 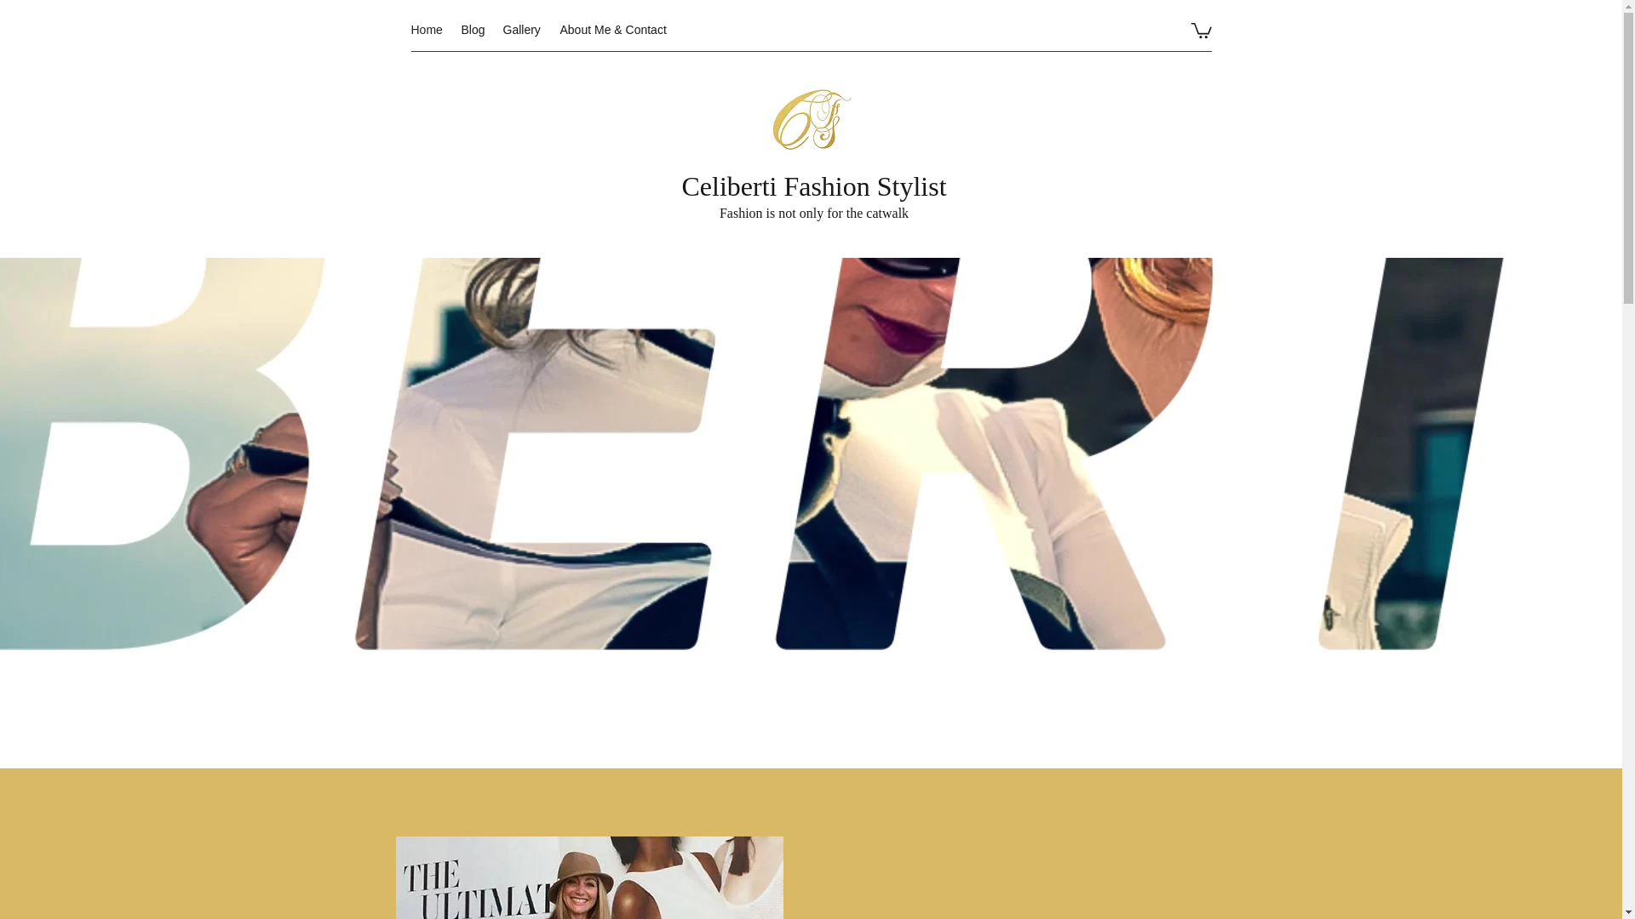 I want to click on Gallery, so click(x=522, y=29).